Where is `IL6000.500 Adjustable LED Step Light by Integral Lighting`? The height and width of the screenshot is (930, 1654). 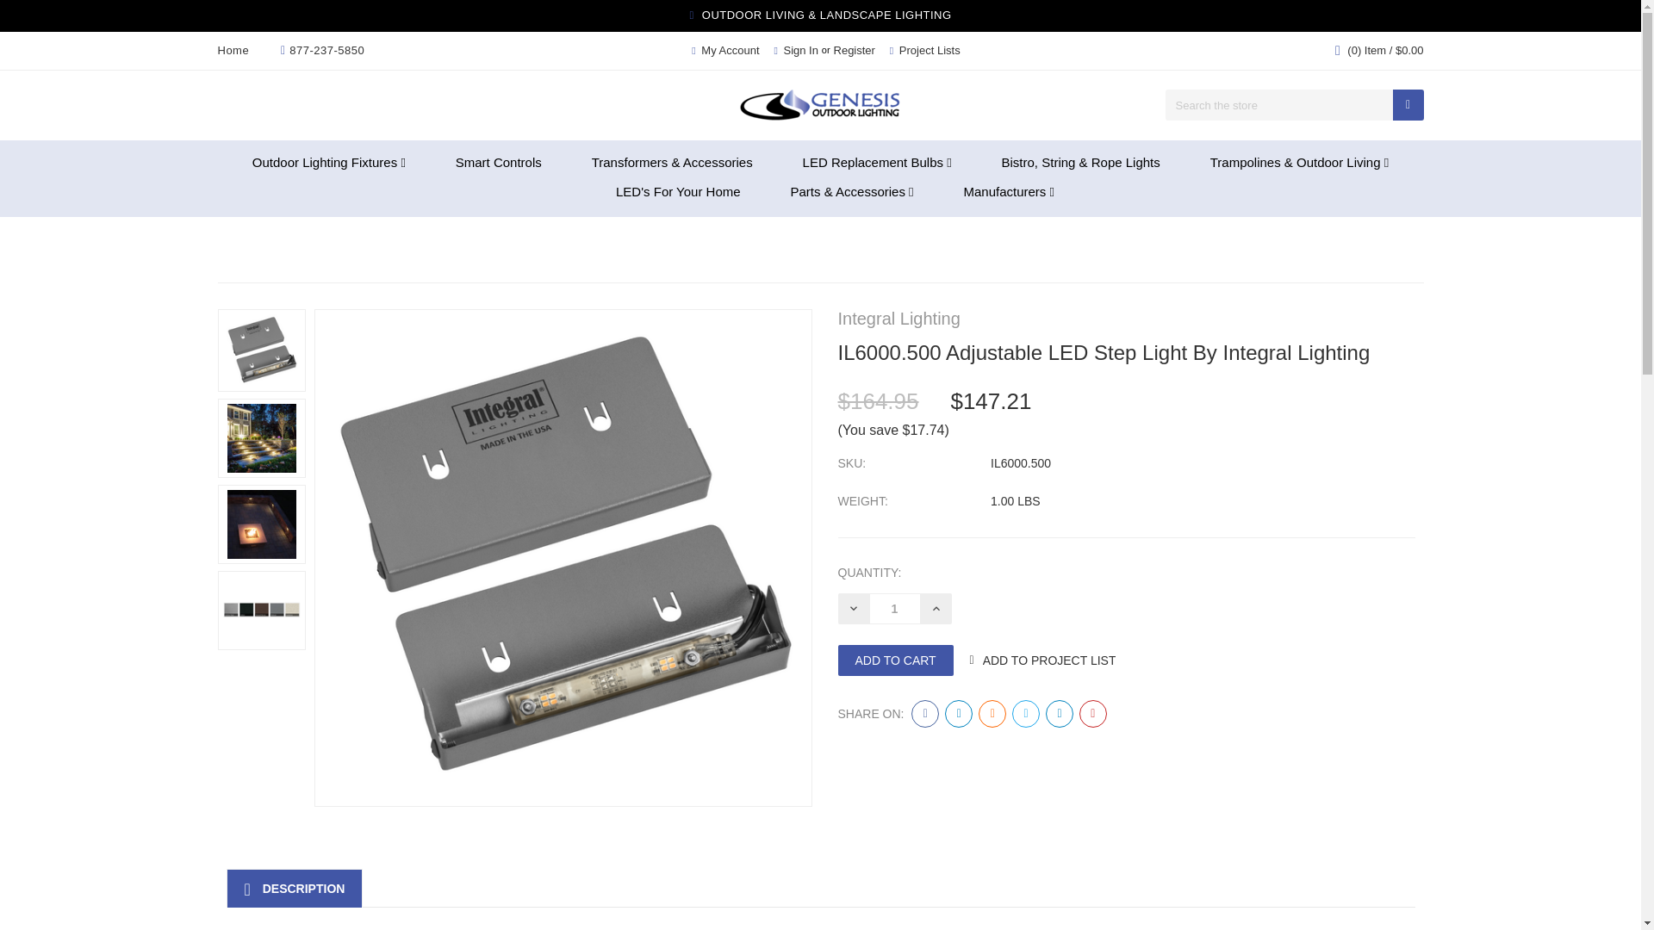 IL6000.500 Adjustable LED Step Light by Integral Lighting is located at coordinates (261, 610).